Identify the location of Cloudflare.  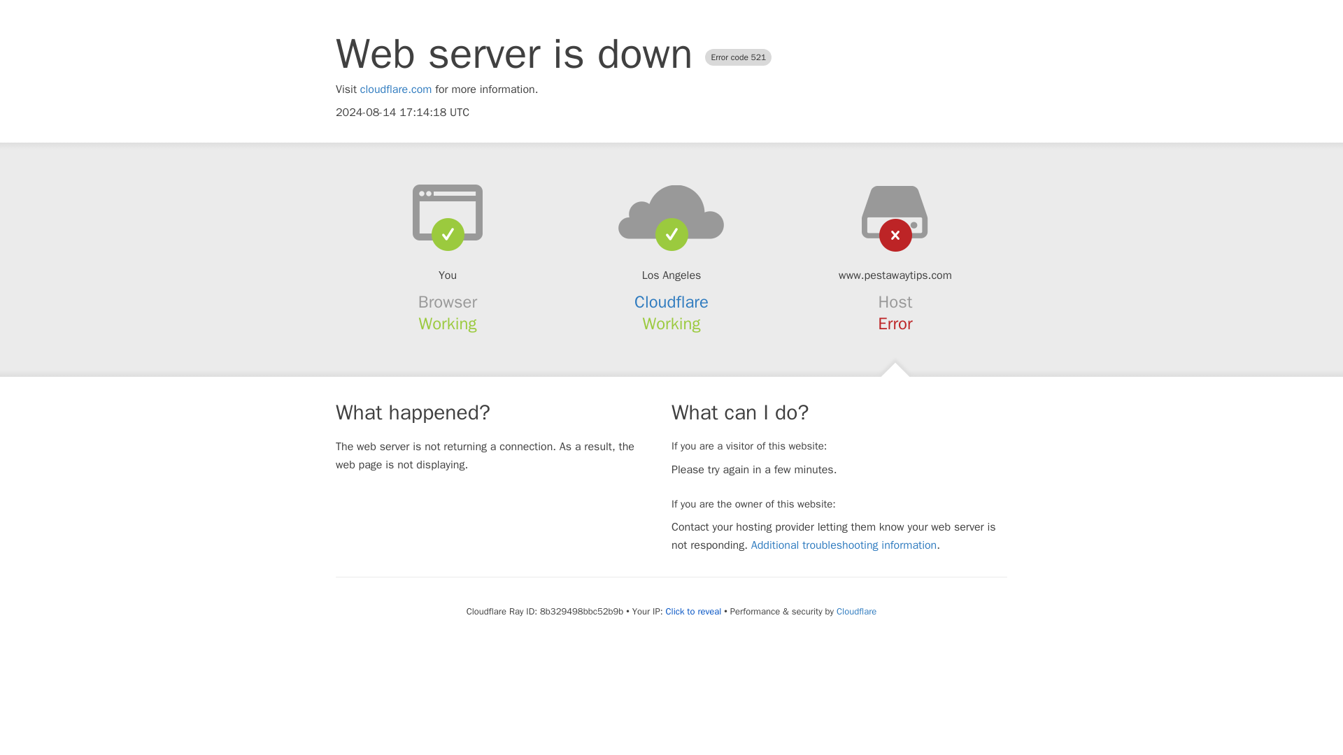
(856, 611).